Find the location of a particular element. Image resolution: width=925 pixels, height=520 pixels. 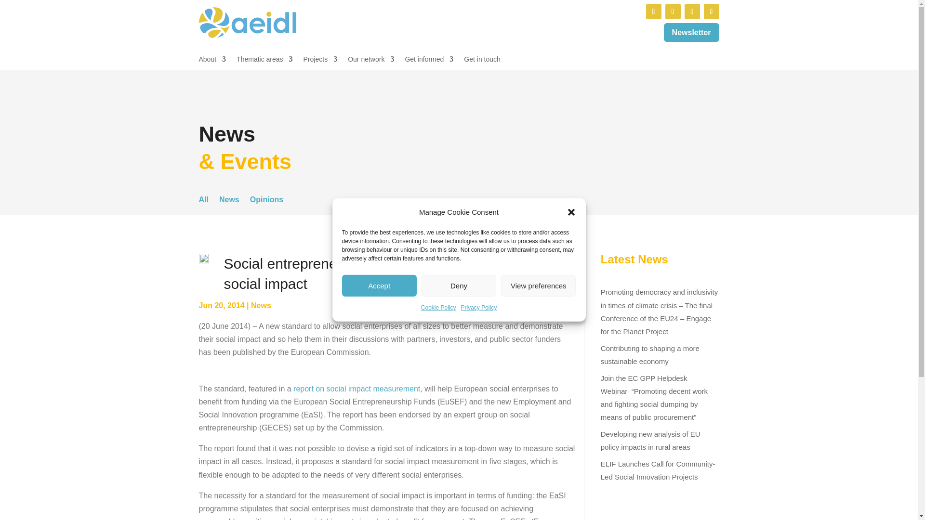

Follow on Facebook is located at coordinates (692, 11).